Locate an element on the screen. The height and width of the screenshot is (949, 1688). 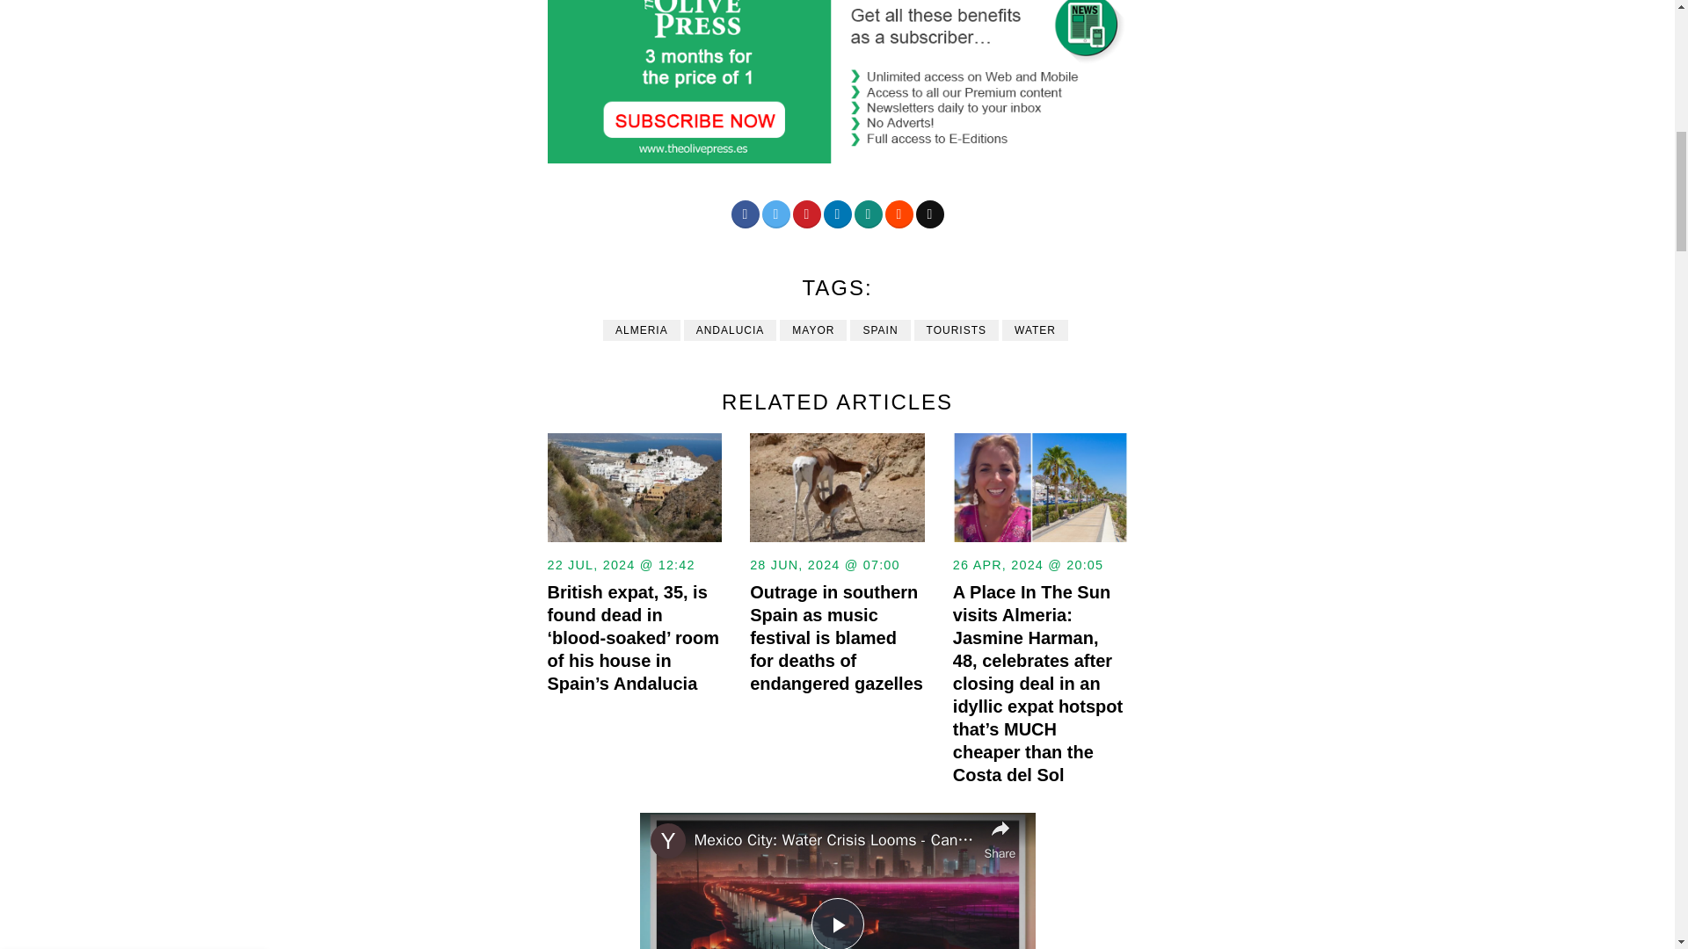
Play Video is located at coordinates (825, 564).